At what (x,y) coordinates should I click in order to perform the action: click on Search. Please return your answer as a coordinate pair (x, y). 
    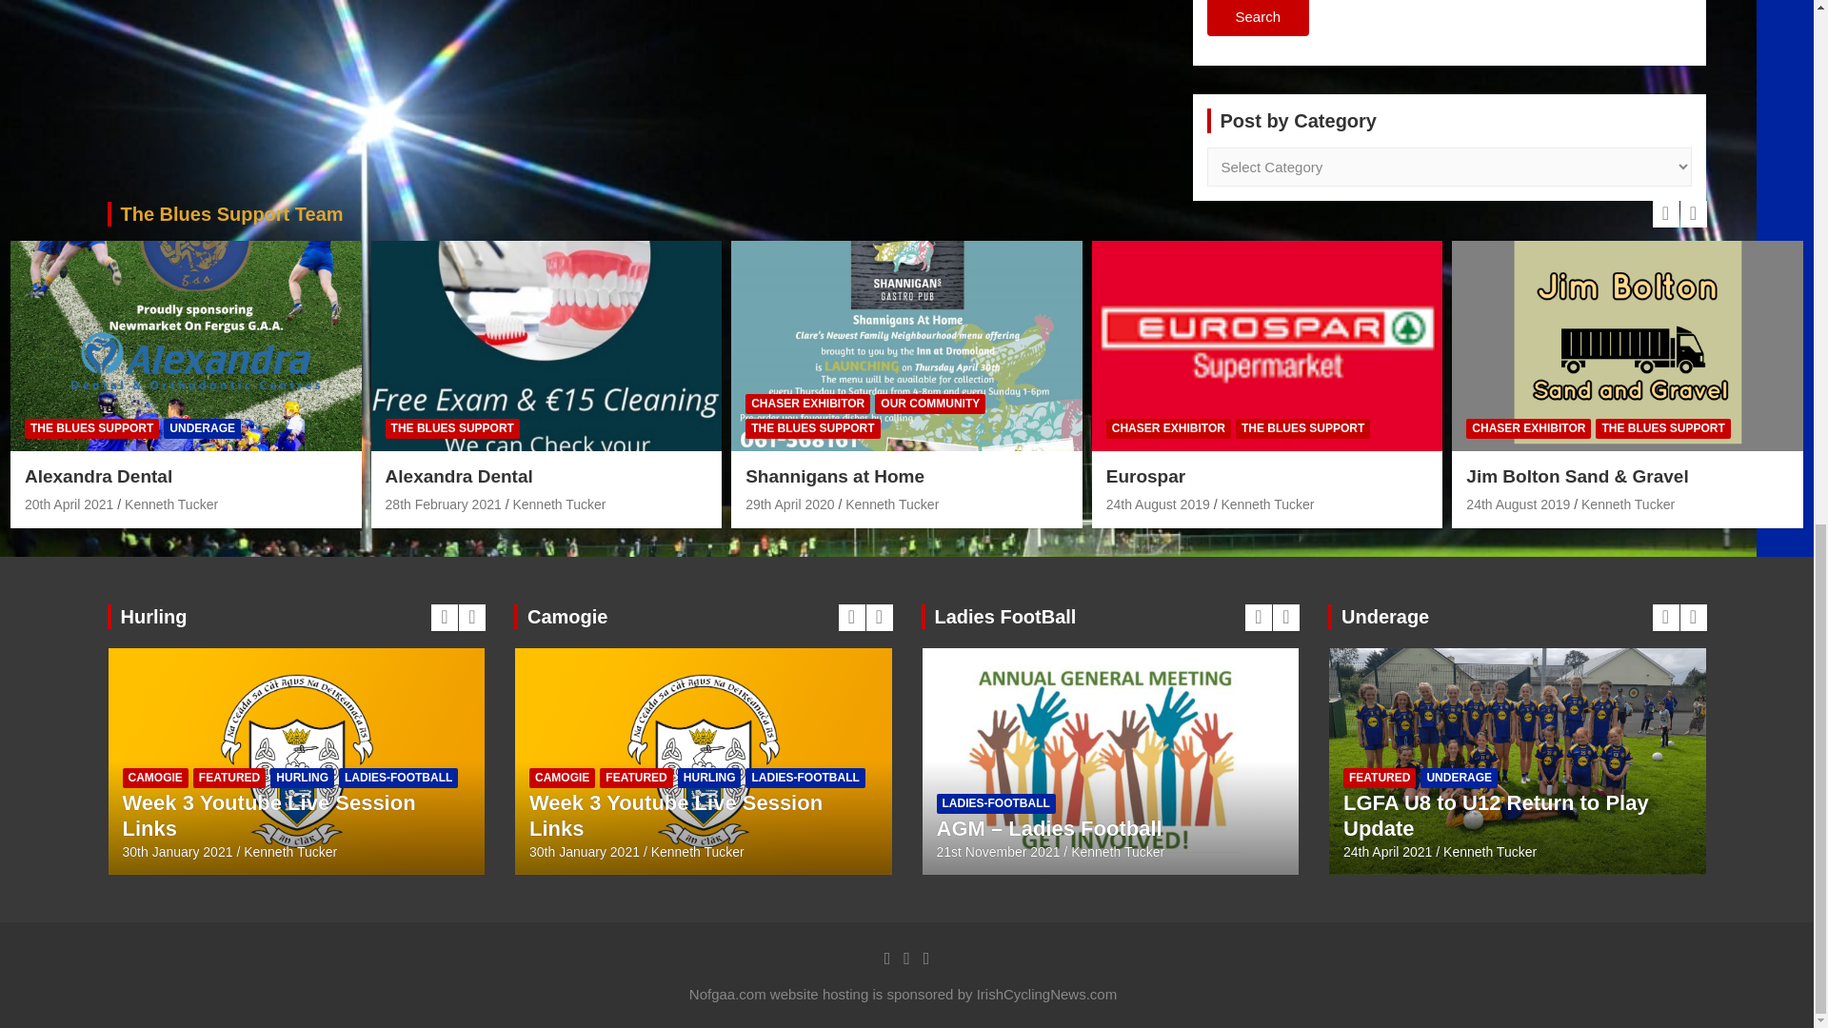
    Looking at the image, I should click on (1259, 17).